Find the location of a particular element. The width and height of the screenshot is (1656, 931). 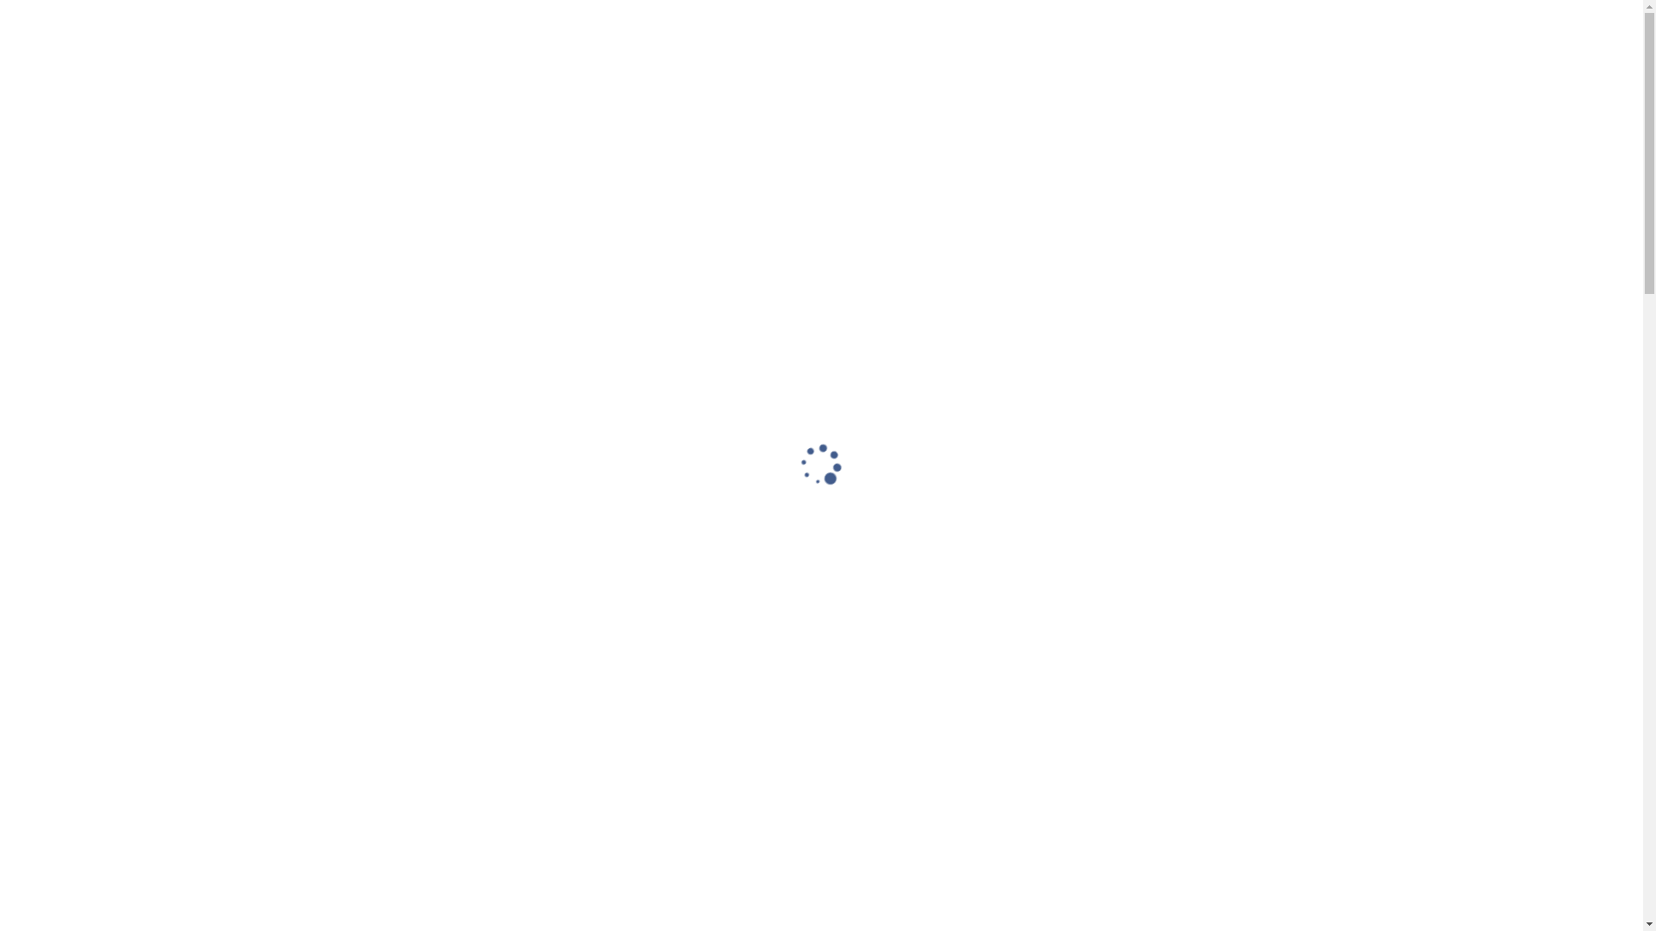

Farrier Accessories: Essential Tools for Equine Hoof Care is located at coordinates (1284, 852).